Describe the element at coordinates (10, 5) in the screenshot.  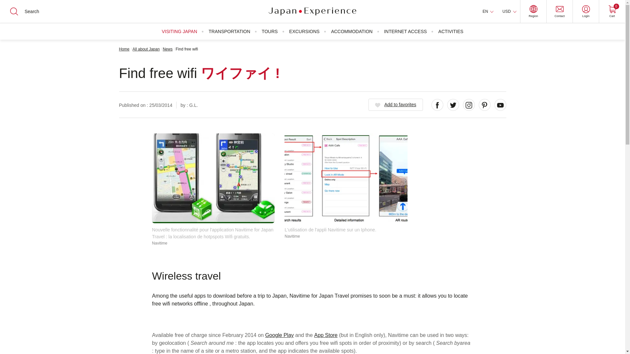
I see `Search` at that location.